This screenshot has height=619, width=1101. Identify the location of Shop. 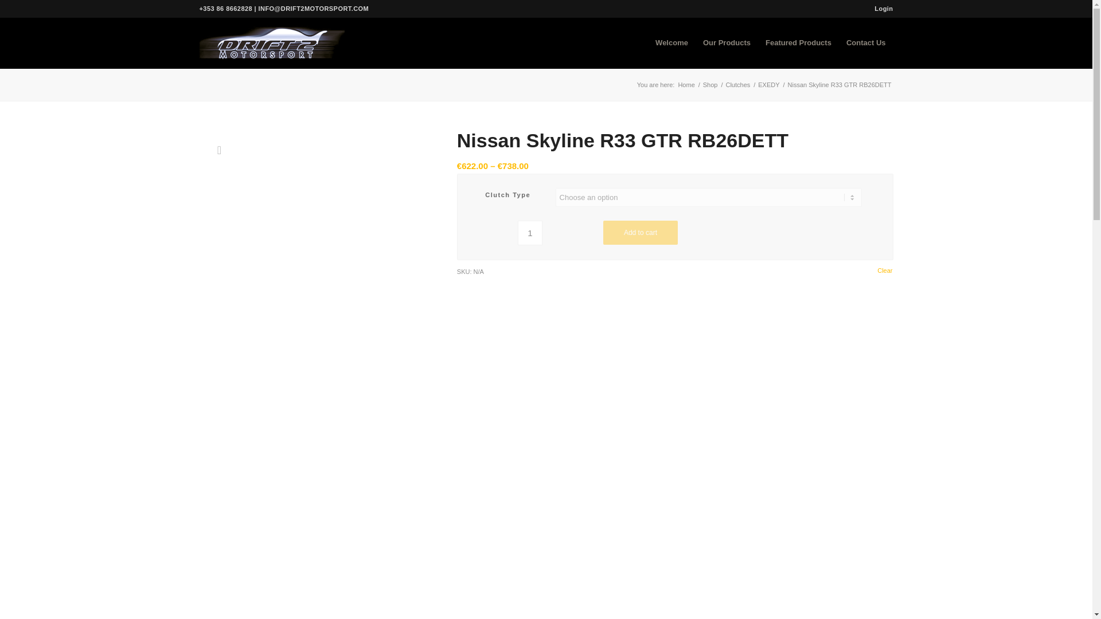
(710, 85).